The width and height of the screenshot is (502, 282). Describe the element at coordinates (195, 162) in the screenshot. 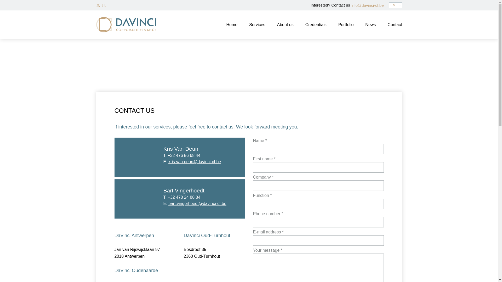

I see `kris.van.deun@davinci-cf.be` at that location.